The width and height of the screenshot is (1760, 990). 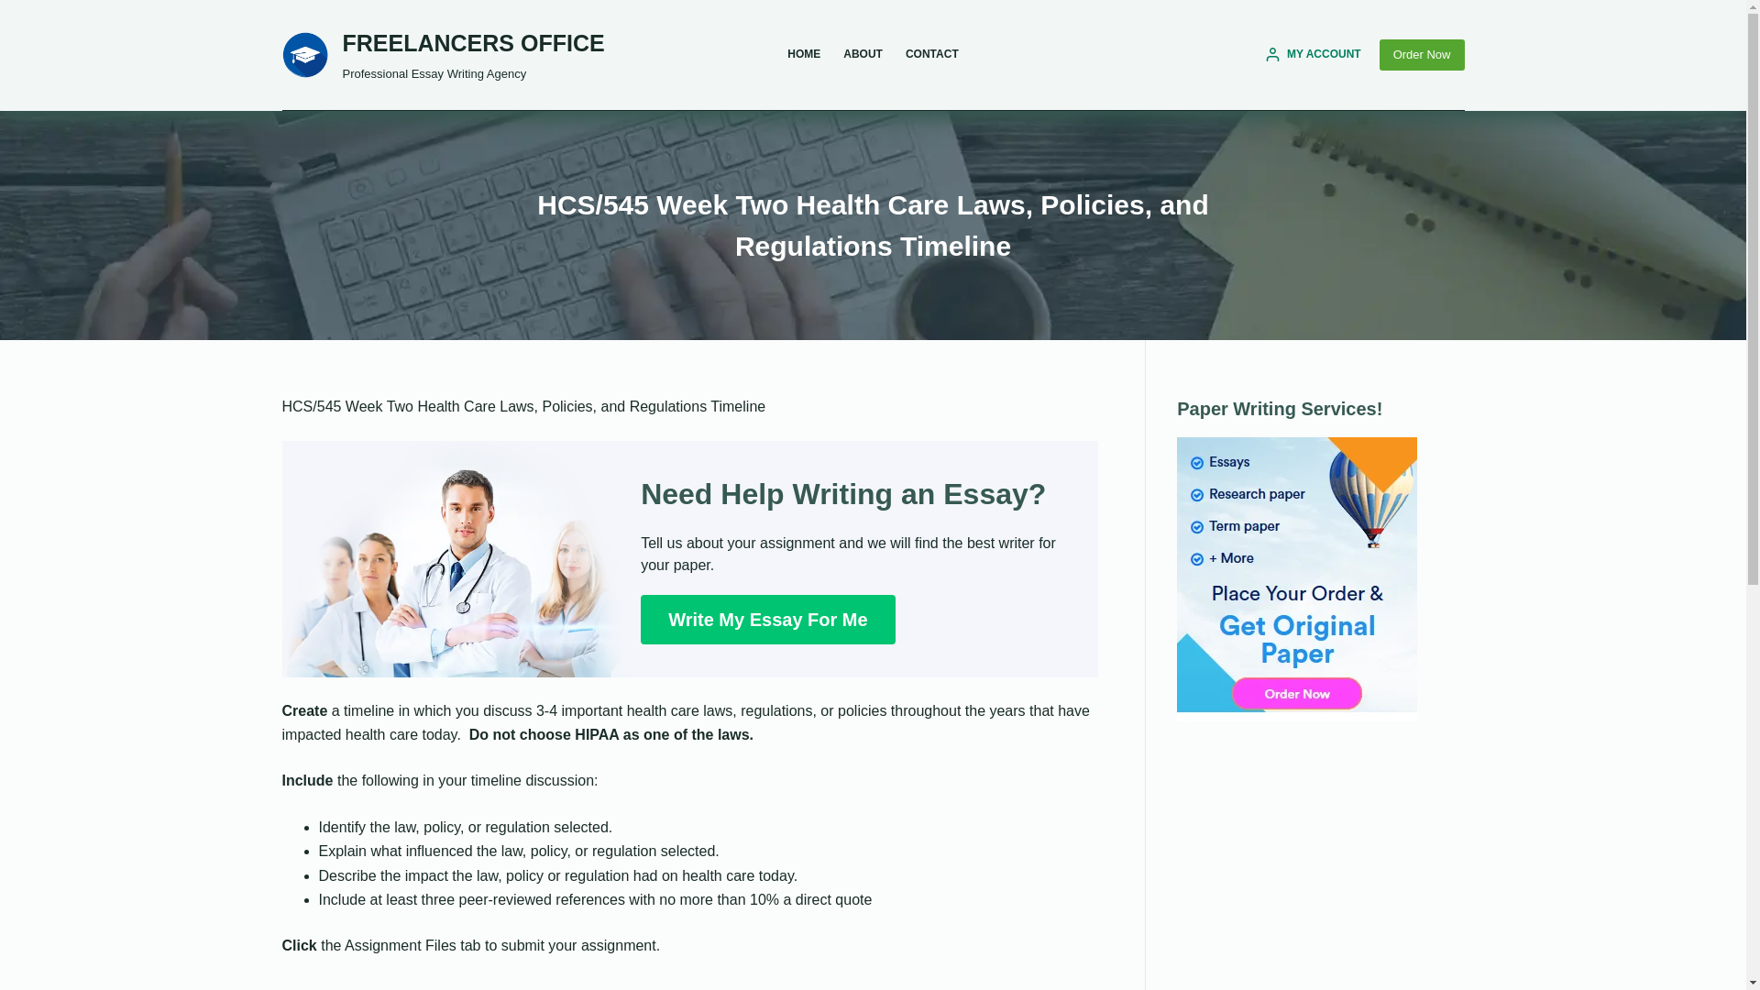 What do you see at coordinates (18, 9) in the screenshot?
I see `Skip to content` at bounding box center [18, 9].